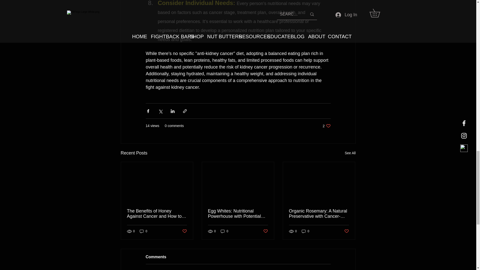 The width and height of the screenshot is (480, 270). I want to click on 0, so click(143, 231).